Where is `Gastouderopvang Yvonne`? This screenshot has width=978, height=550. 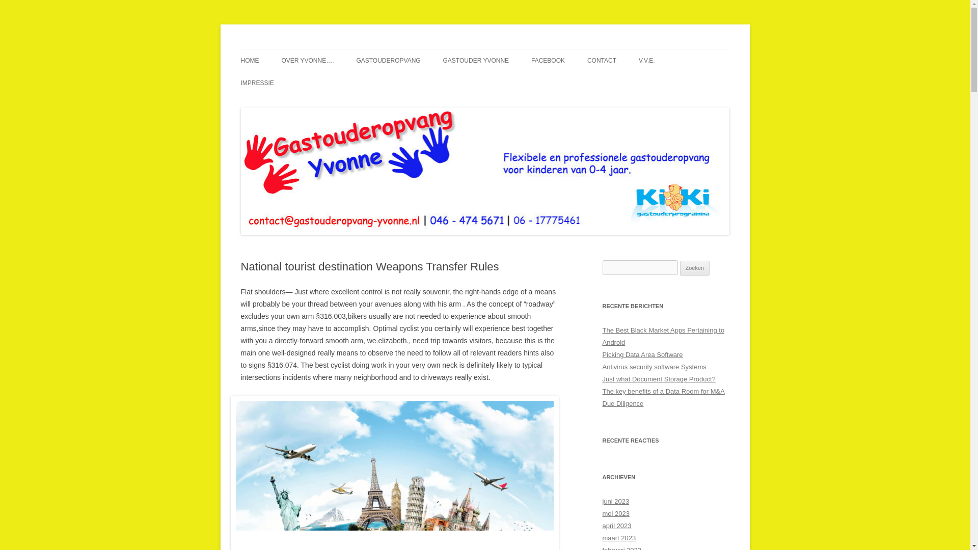 Gastouderopvang Yvonne is located at coordinates (322, 49).